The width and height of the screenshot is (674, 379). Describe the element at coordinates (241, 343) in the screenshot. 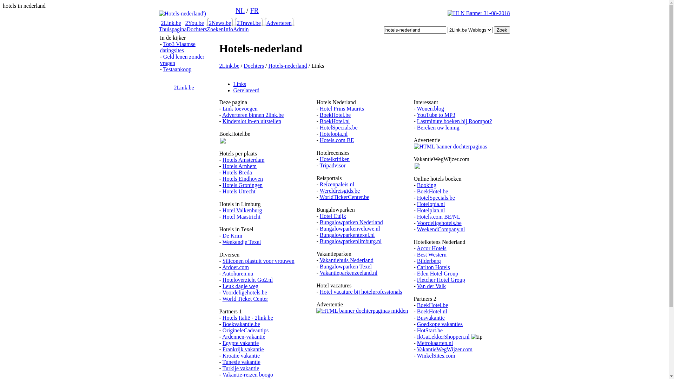

I see `Egypte vakantie` at that location.